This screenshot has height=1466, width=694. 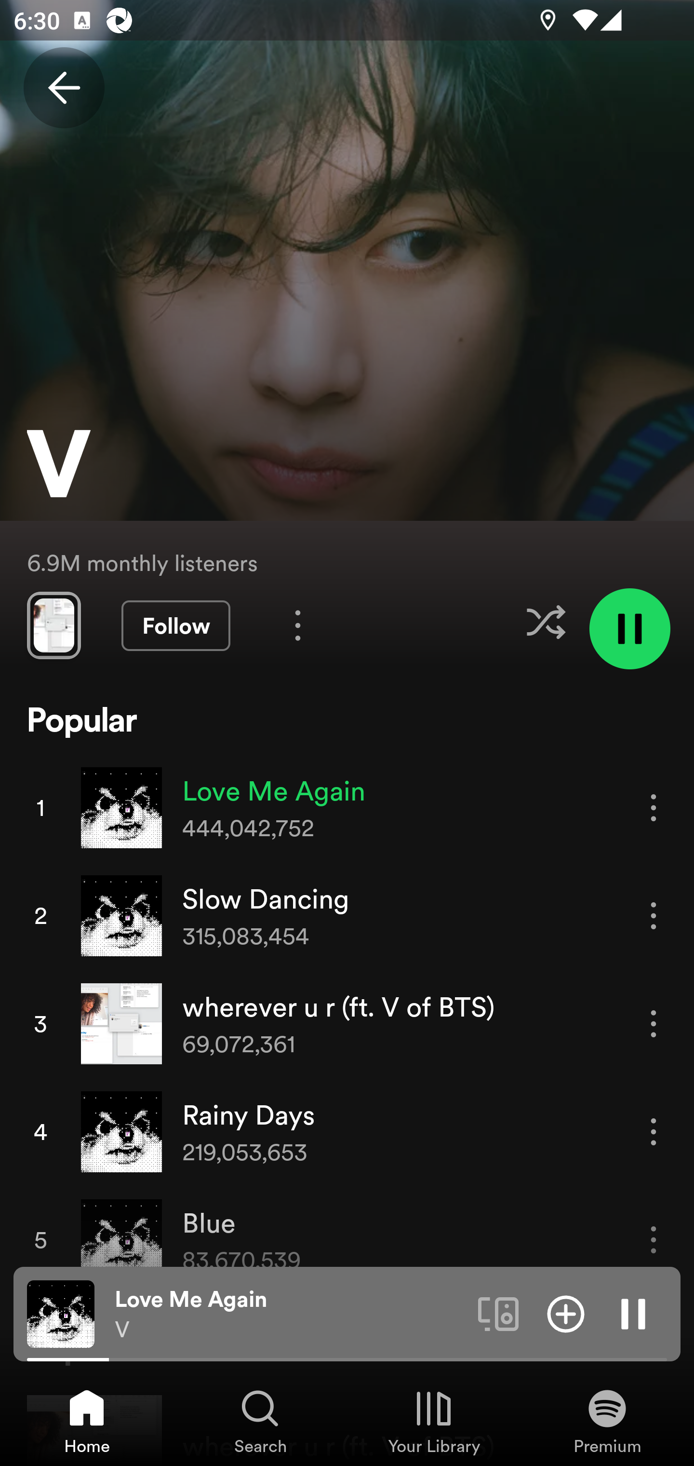 I want to click on Pause artist, so click(x=629, y=629).